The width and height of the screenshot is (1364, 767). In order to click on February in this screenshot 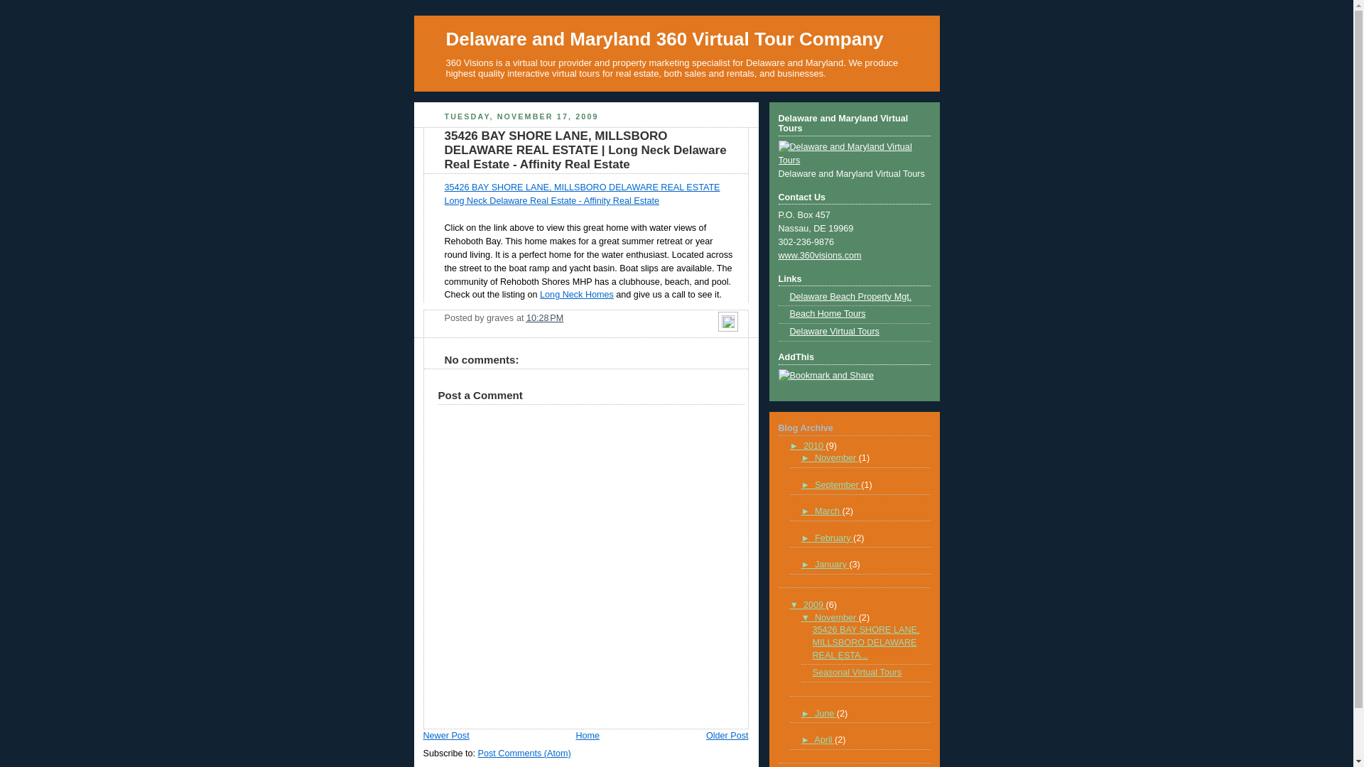, I will do `click(834, 538)`.